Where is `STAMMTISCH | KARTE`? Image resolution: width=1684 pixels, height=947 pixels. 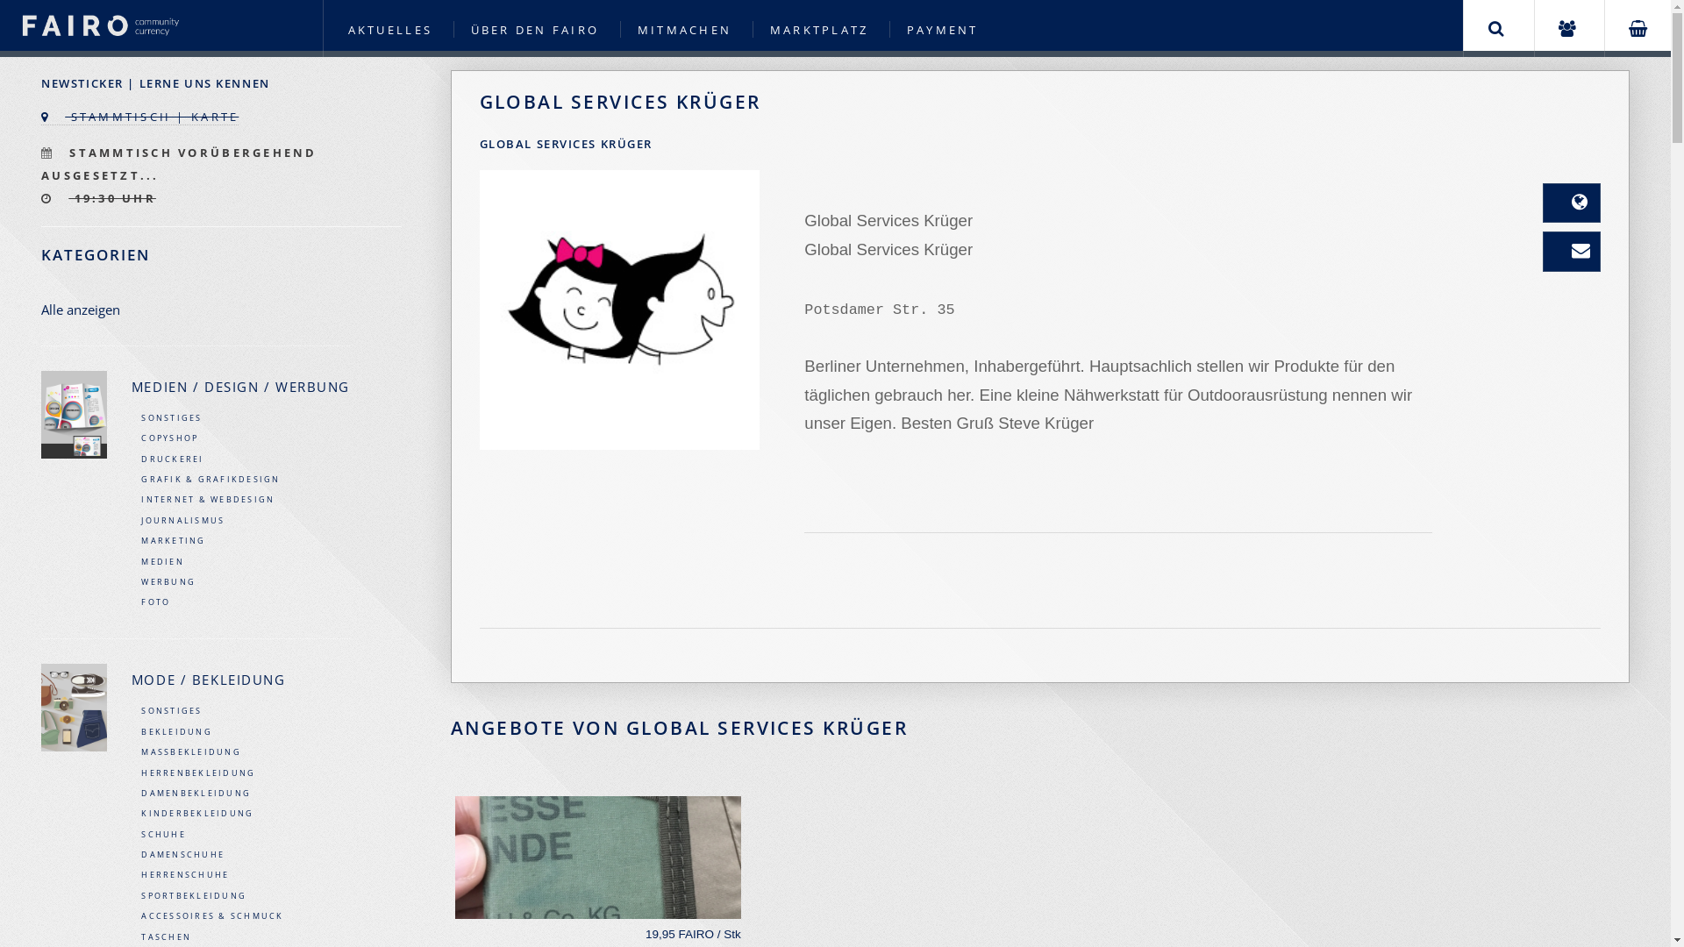
STAMMTISCH | KARTE is located at coordinates (140, 117).